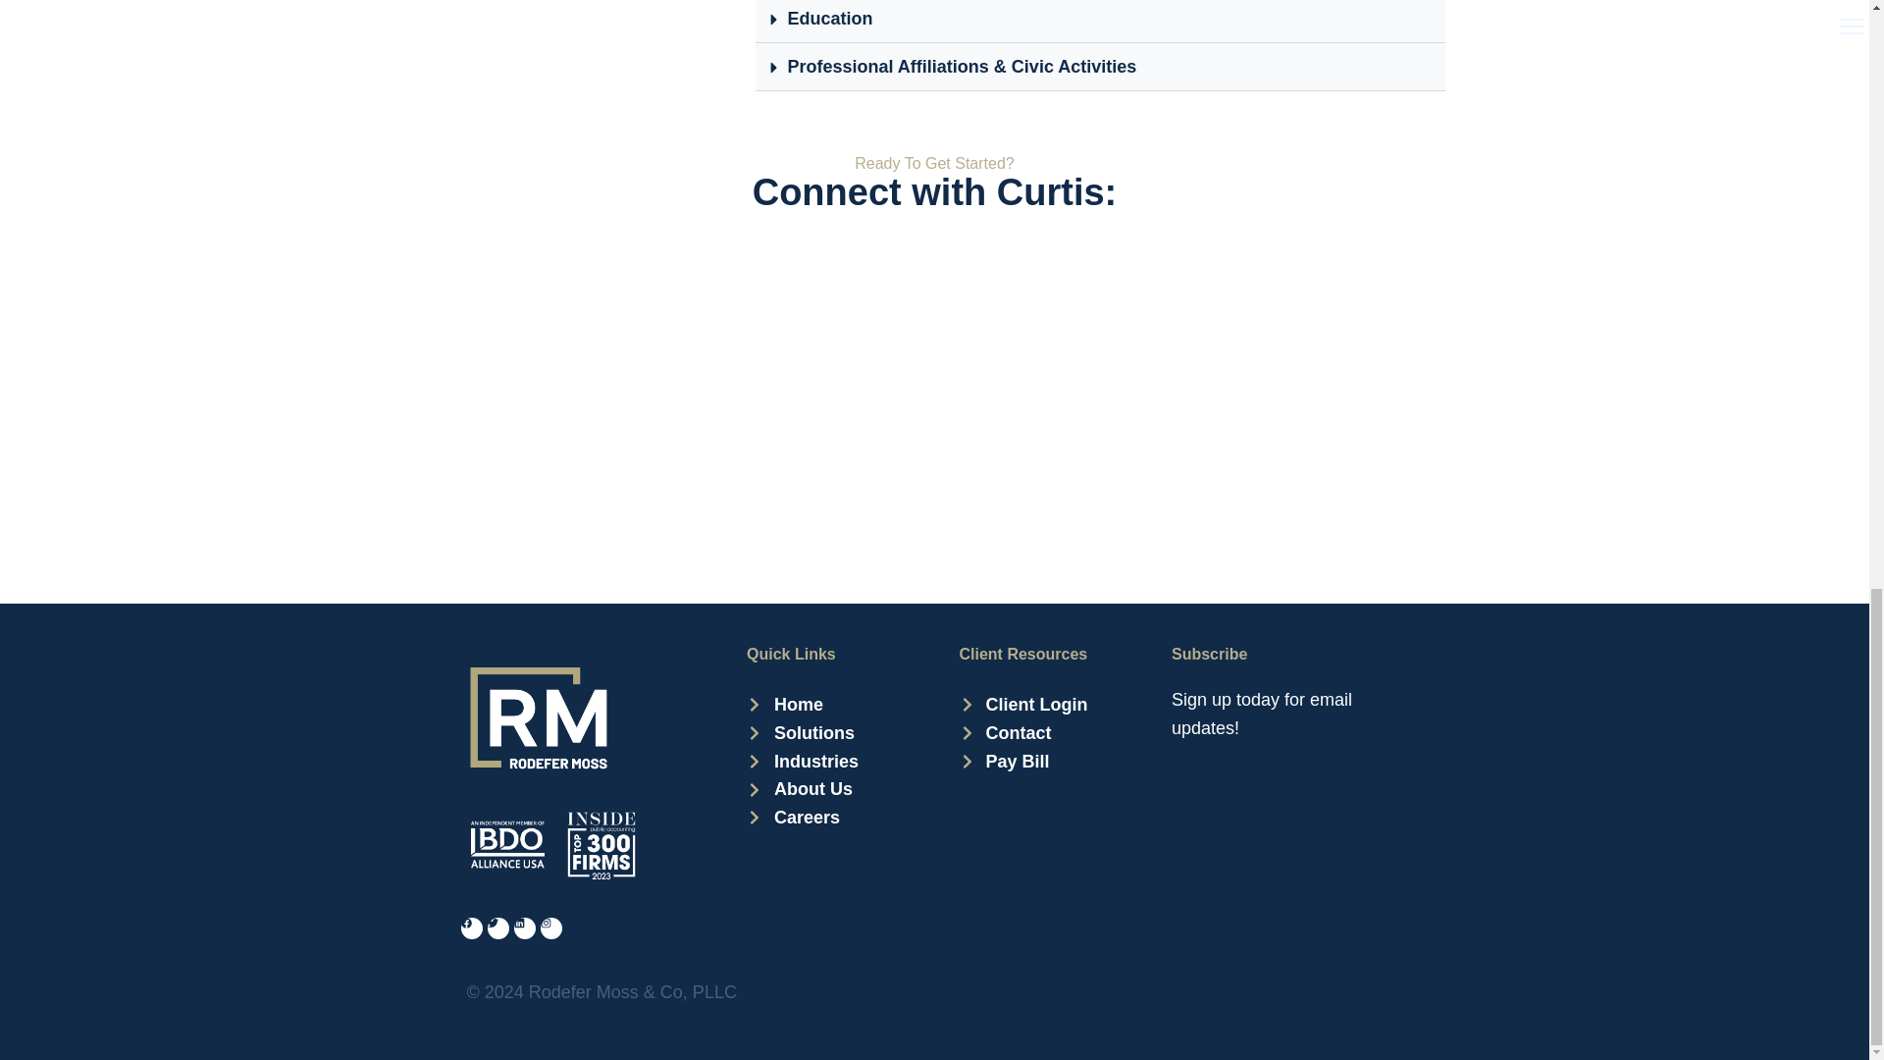 Image resolution: width=1884 pixels, height=1060 pixels. Describe the element at coordinates (803, 734) in the screenshot. I see `Solutions` at that location.